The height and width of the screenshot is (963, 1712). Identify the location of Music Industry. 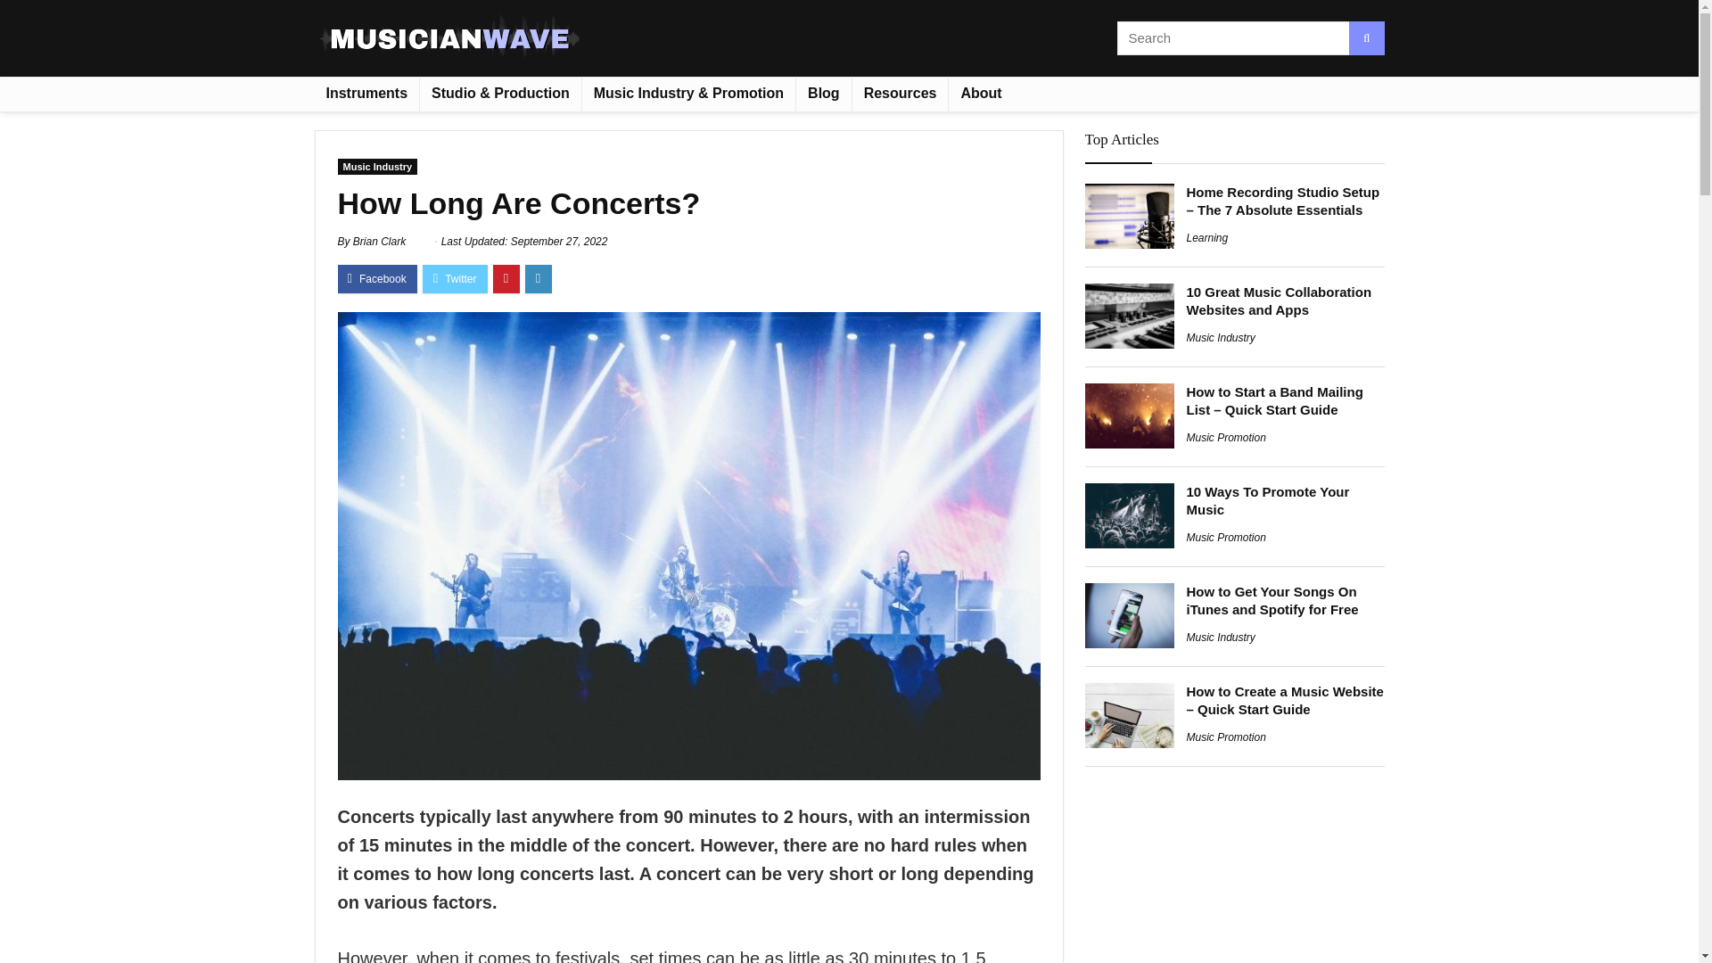
(1220, 337).